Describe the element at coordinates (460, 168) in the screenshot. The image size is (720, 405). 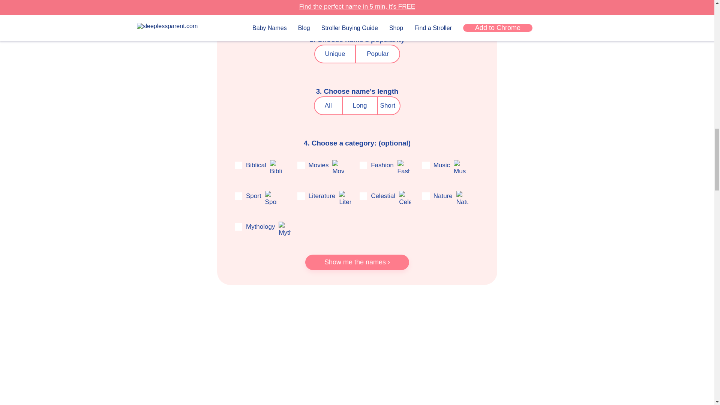
I see `Music` at that location.